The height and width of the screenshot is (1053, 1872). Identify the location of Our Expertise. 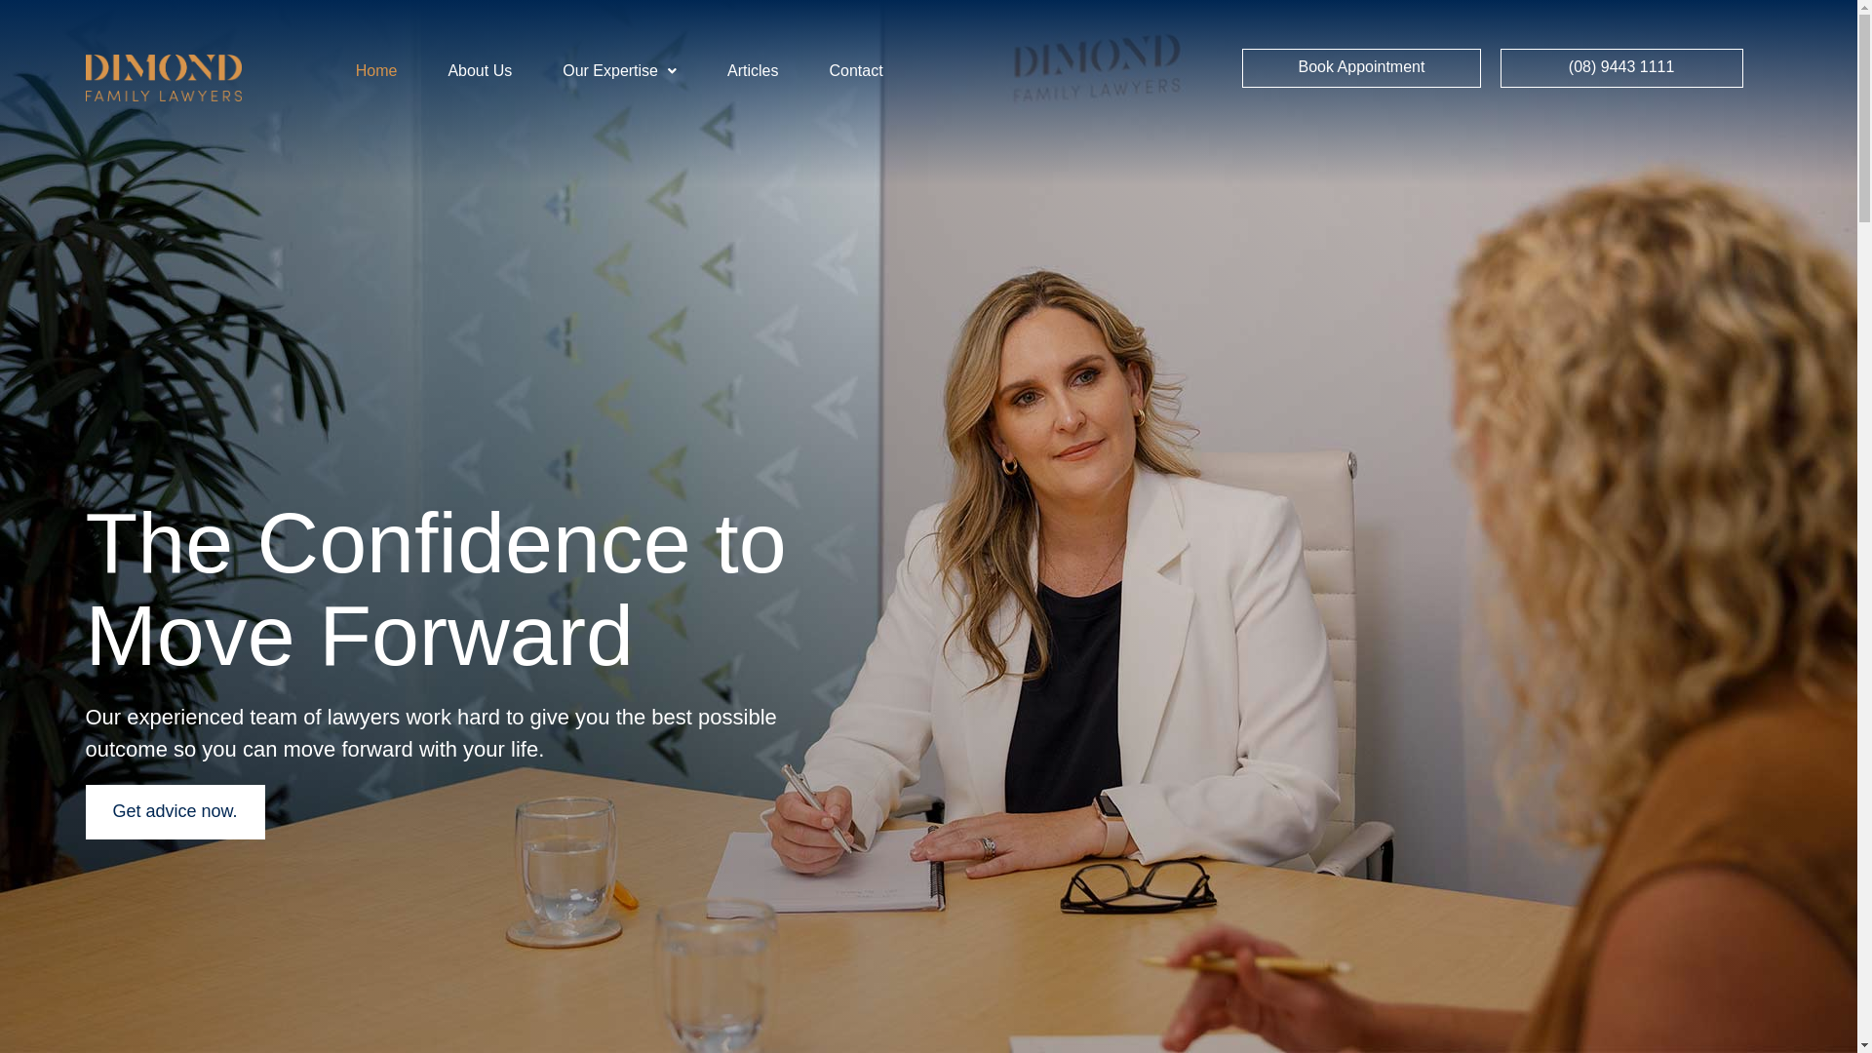
(620, 71).